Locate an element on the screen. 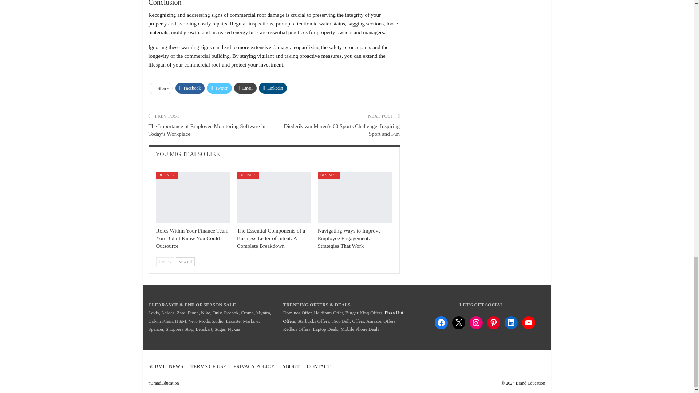 The width and height of the screenshot is (699, 393). PREV is located at coordinates (165, 262).